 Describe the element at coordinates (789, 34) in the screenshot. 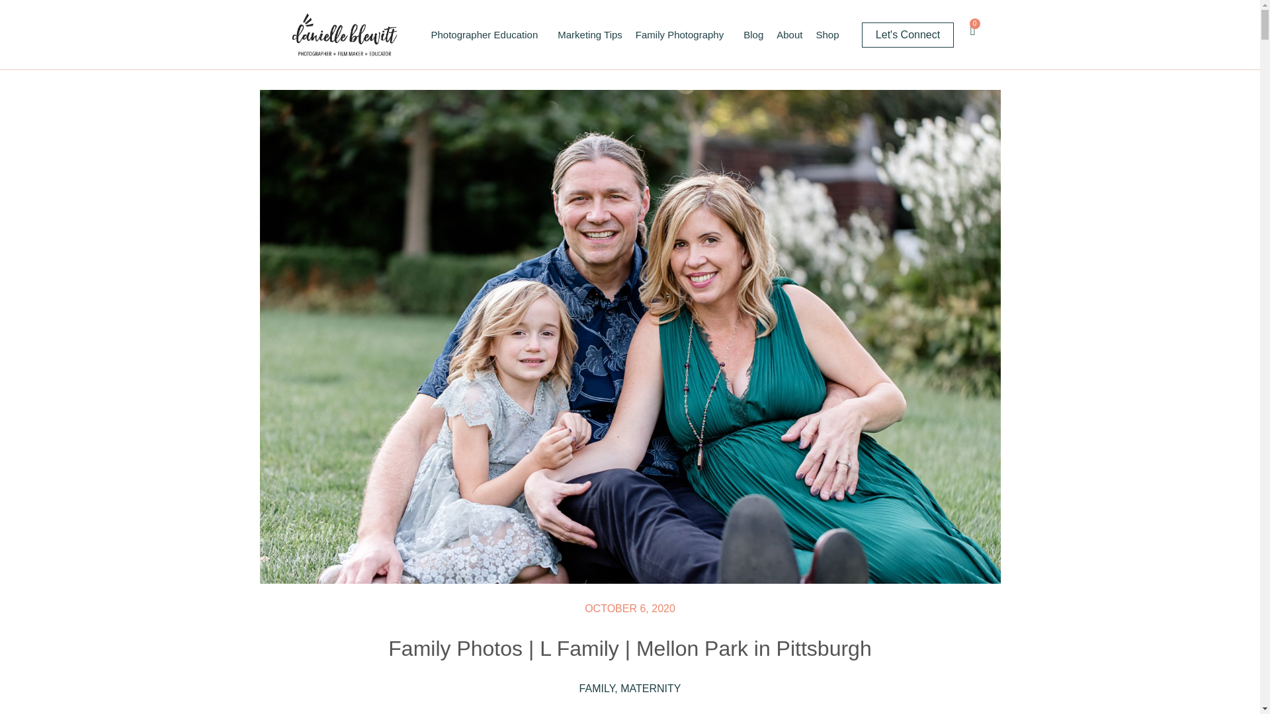

I see `About` at that location.